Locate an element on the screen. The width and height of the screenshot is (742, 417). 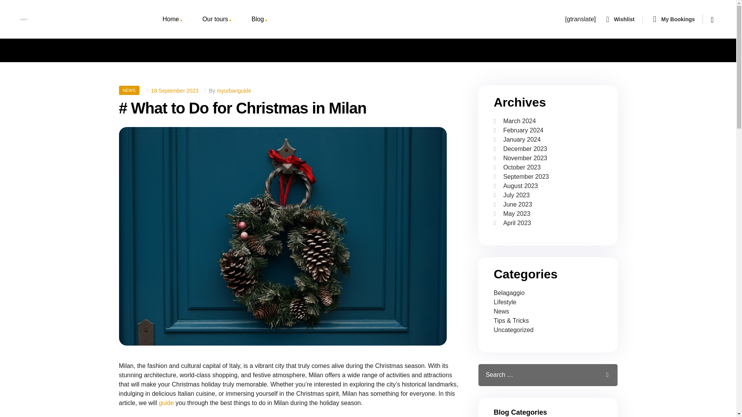
December 2023 is located at coordinates (525, 149).